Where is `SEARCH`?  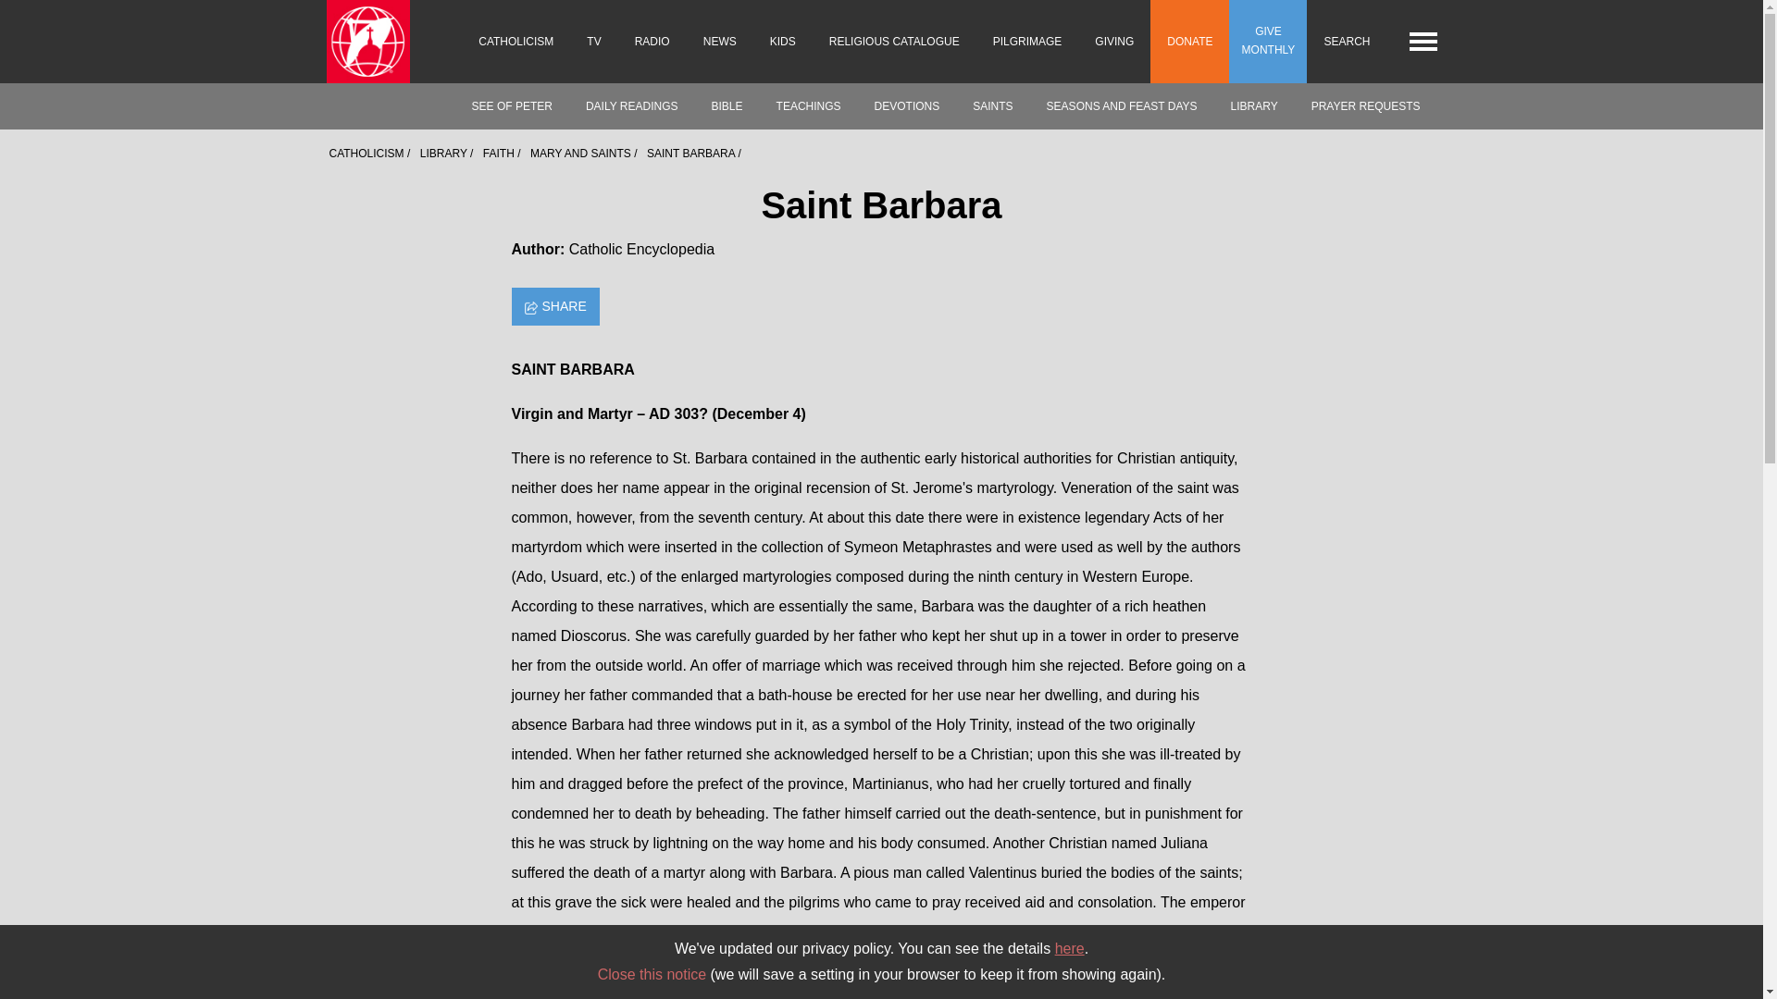 SEARCH is located at coordinates (1346, 41).